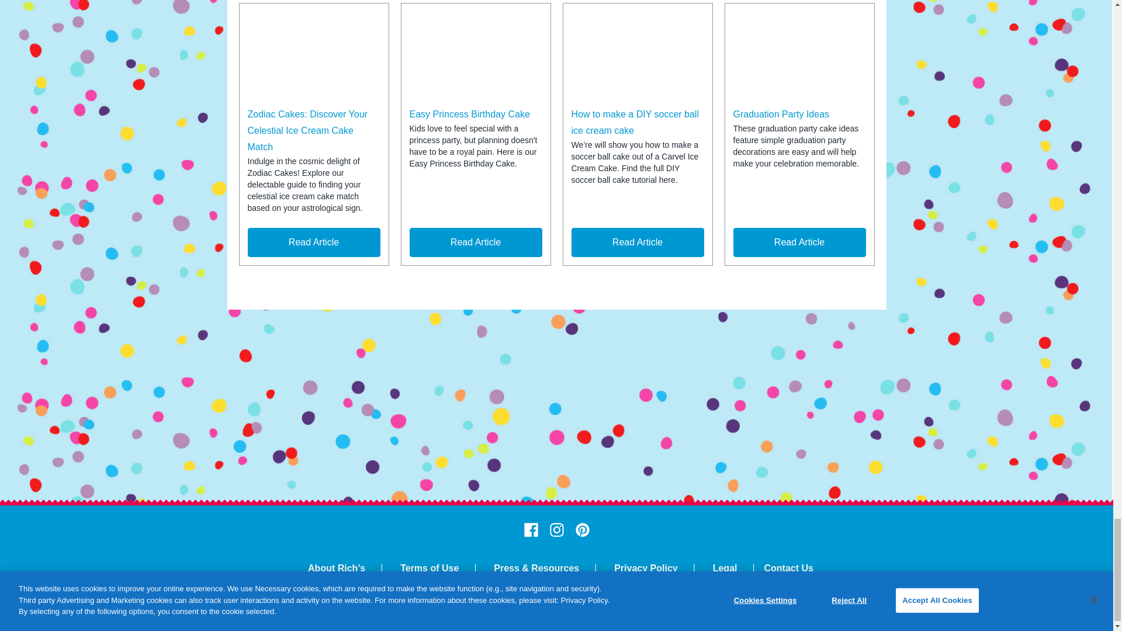  Describe the element at coordinates (476, 242) in the screenshot. I see `Read Article` at that location.